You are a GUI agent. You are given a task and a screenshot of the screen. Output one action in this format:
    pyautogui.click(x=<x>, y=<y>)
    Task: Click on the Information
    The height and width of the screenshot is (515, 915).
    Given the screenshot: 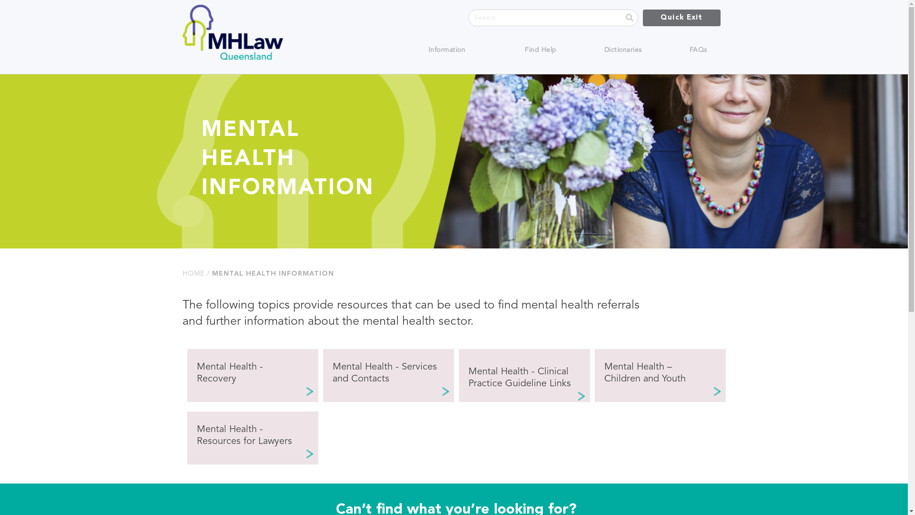 What is the action you would take?
    pyautogui.click(x=448, y=50)
    